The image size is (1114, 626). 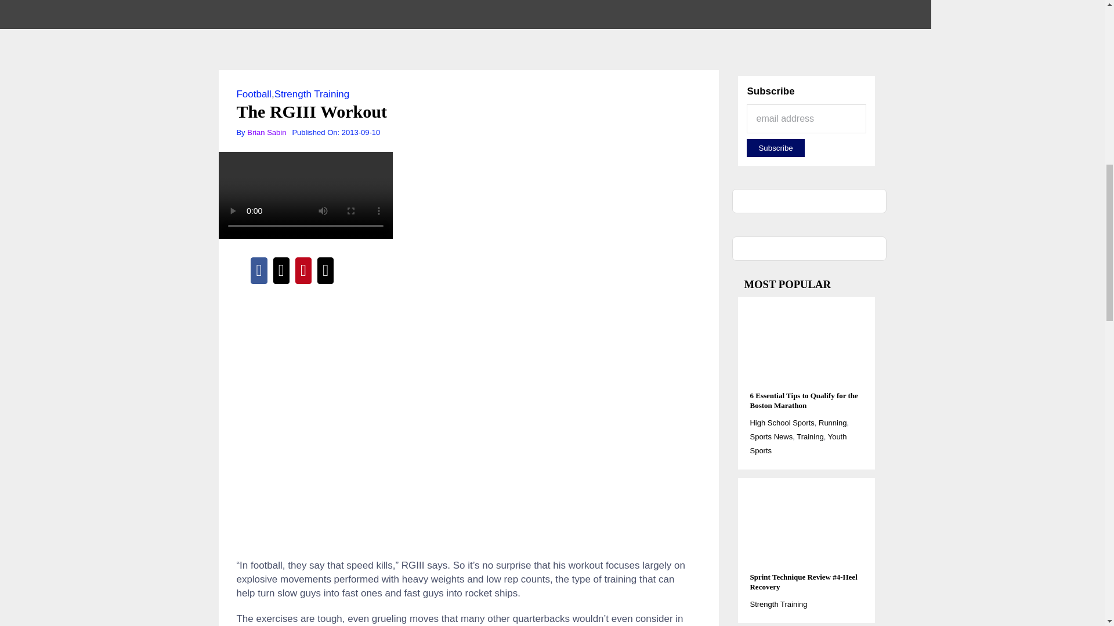 I want to click on Subscribe, so click(x=775, y=148).